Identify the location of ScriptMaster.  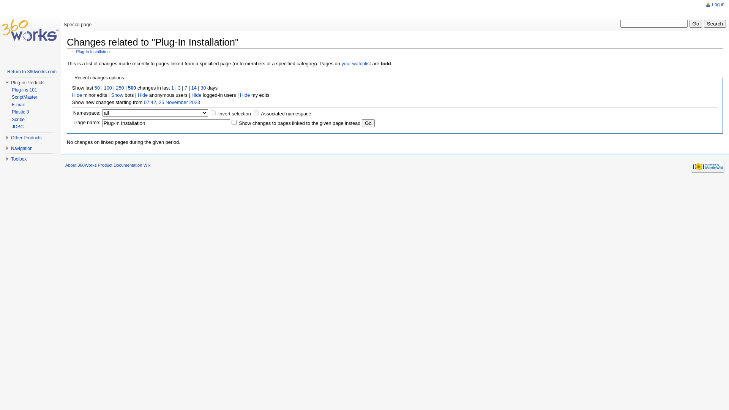
(24, 97).